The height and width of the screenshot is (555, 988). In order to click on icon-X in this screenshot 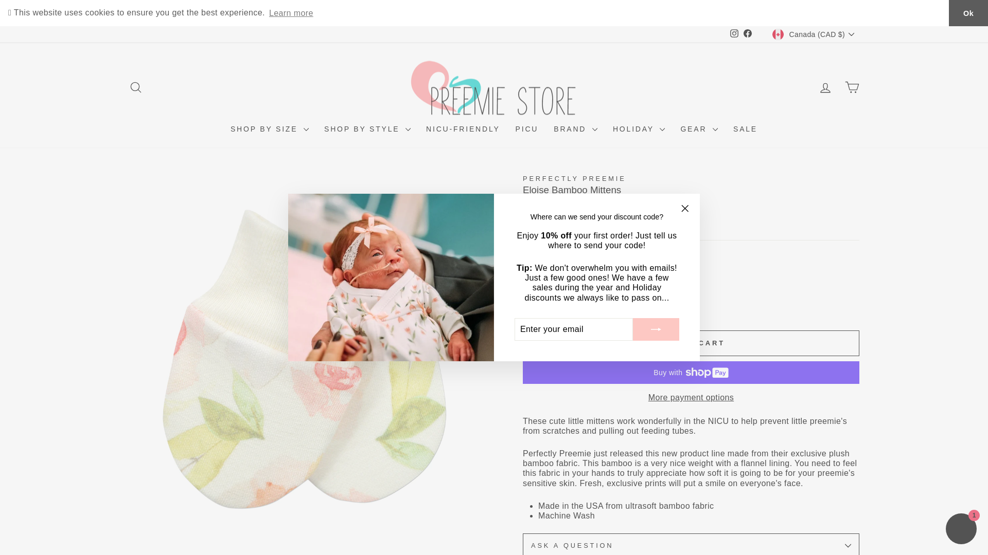, I will do `click(685, 209)`.